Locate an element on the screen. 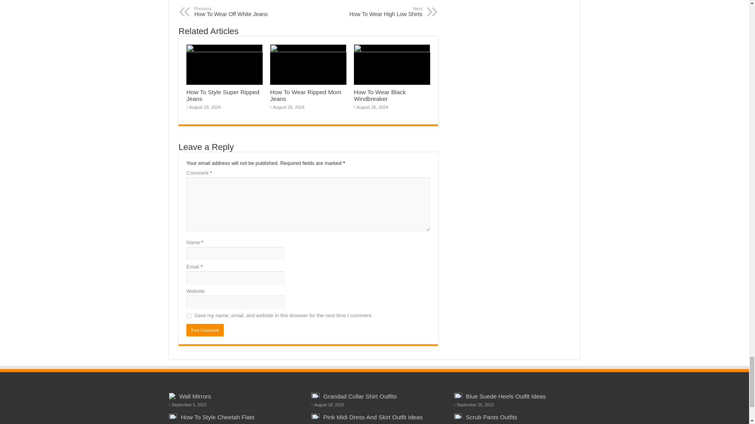 The width and height of the screenshot is (755, 424). How To Wear Black Windbreaker is located at coordinates (189, 316).